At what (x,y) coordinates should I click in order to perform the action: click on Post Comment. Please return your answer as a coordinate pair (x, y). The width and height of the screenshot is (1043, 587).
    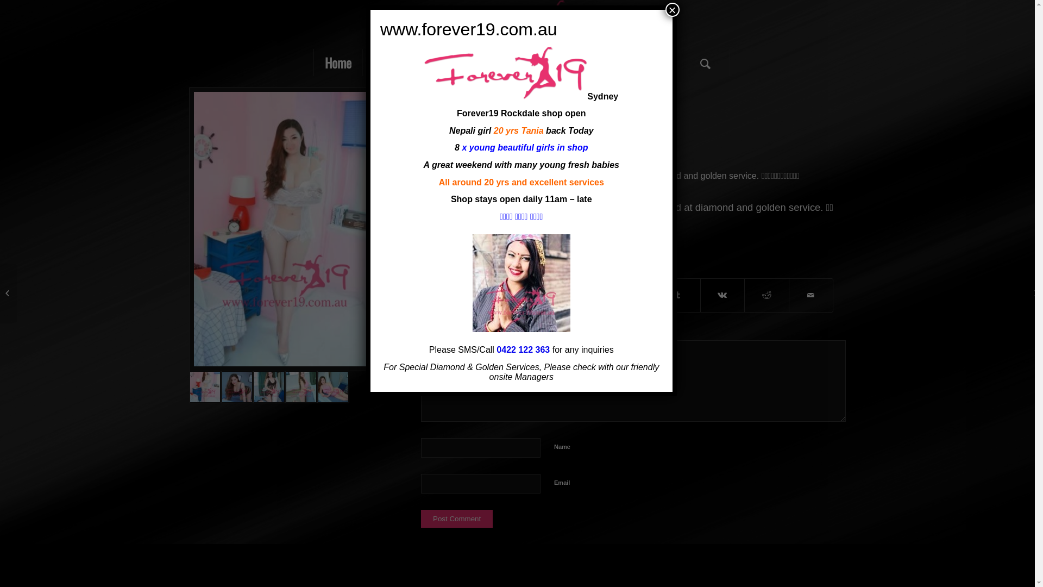
    Looking at the image, I should click on (457, 519).